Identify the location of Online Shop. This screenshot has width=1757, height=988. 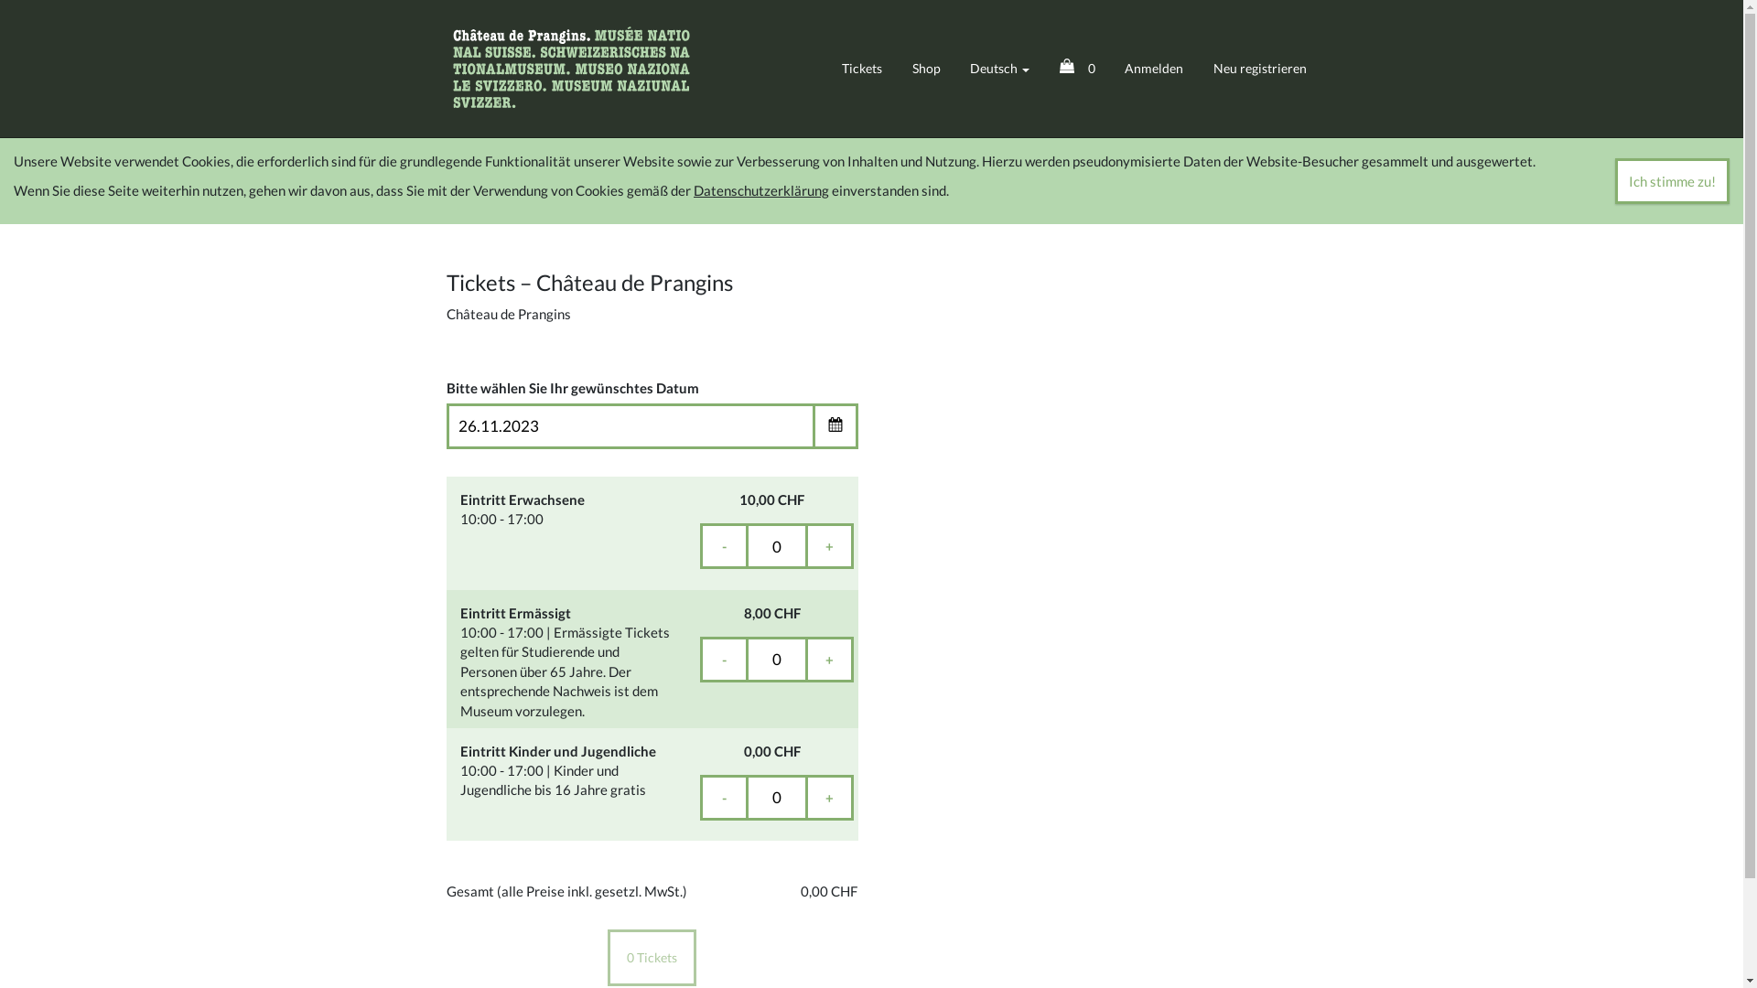
(606, 69).